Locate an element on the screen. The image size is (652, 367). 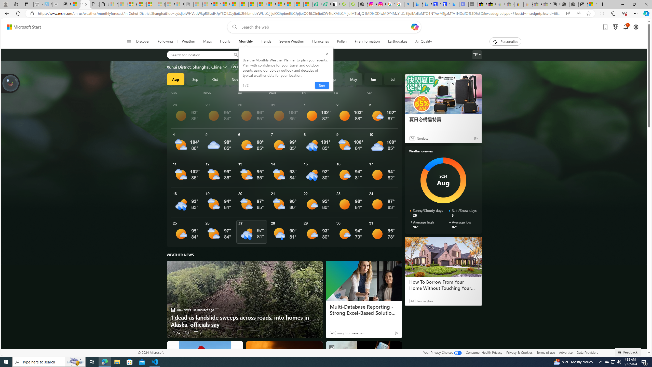
Fire information is located at coordinates (367, 42).